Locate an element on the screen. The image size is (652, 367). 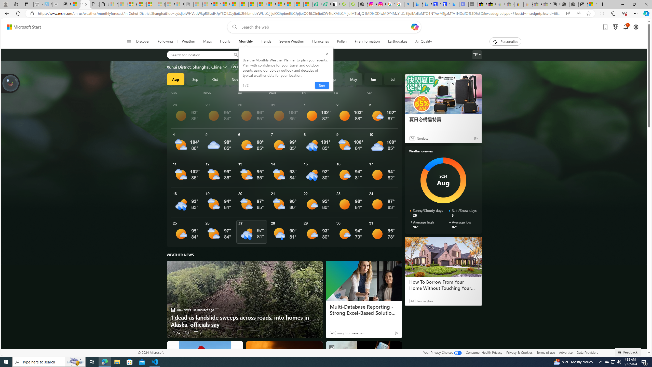
Fire information is located at coordinates (367, 42).